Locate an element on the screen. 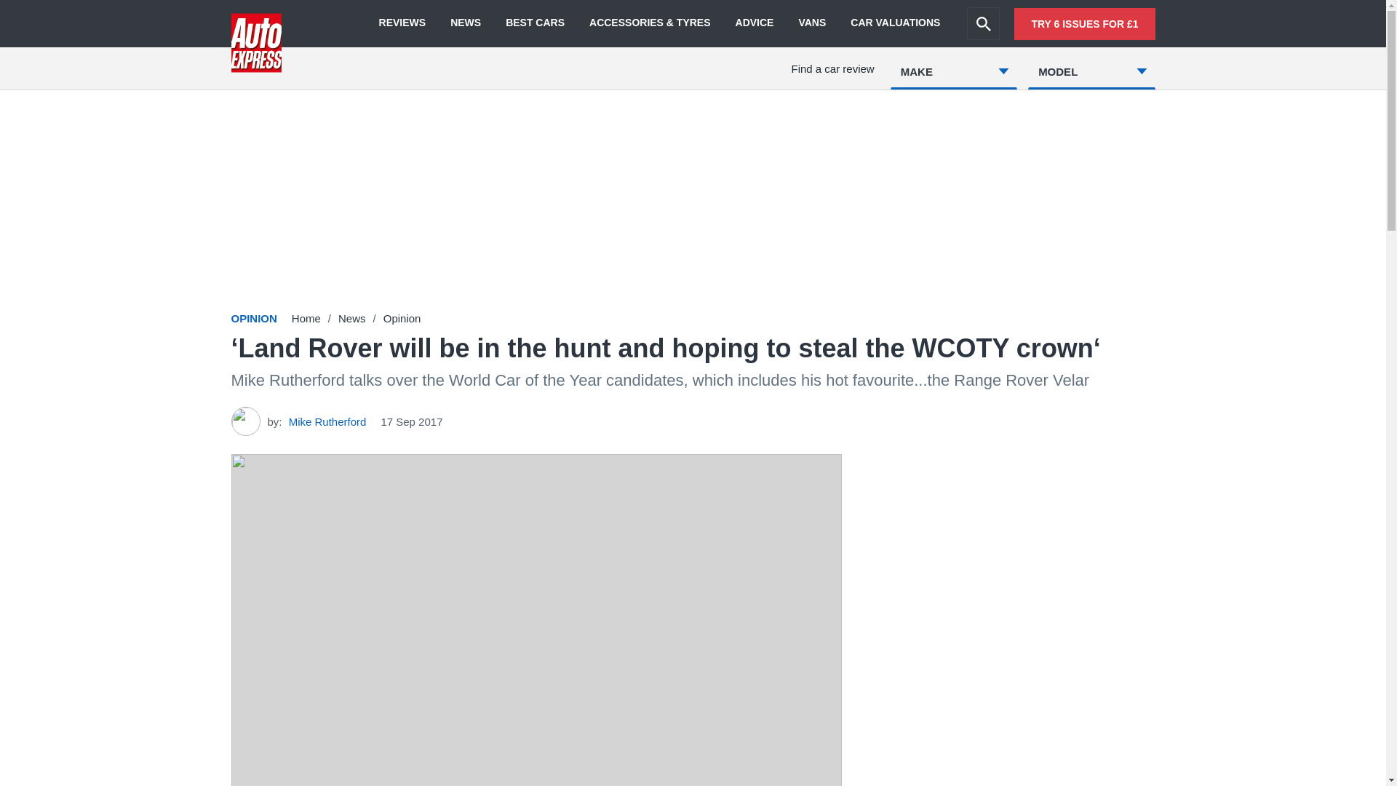 The width and height of the screenshot is (1397, 786). Search is located at coordinates (983, 23).